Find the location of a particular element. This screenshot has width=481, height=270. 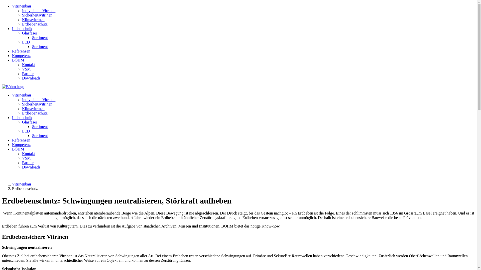

Sortiment is located at coordinates (40, 46).